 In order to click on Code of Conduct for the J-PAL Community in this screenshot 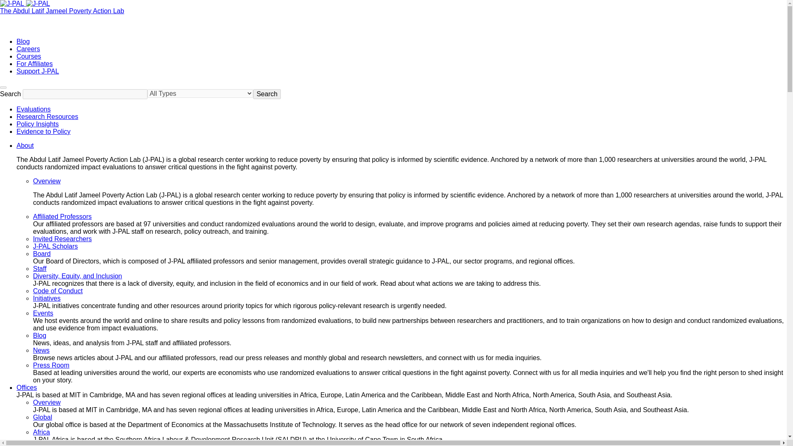, I will do `click(58, 291)`.